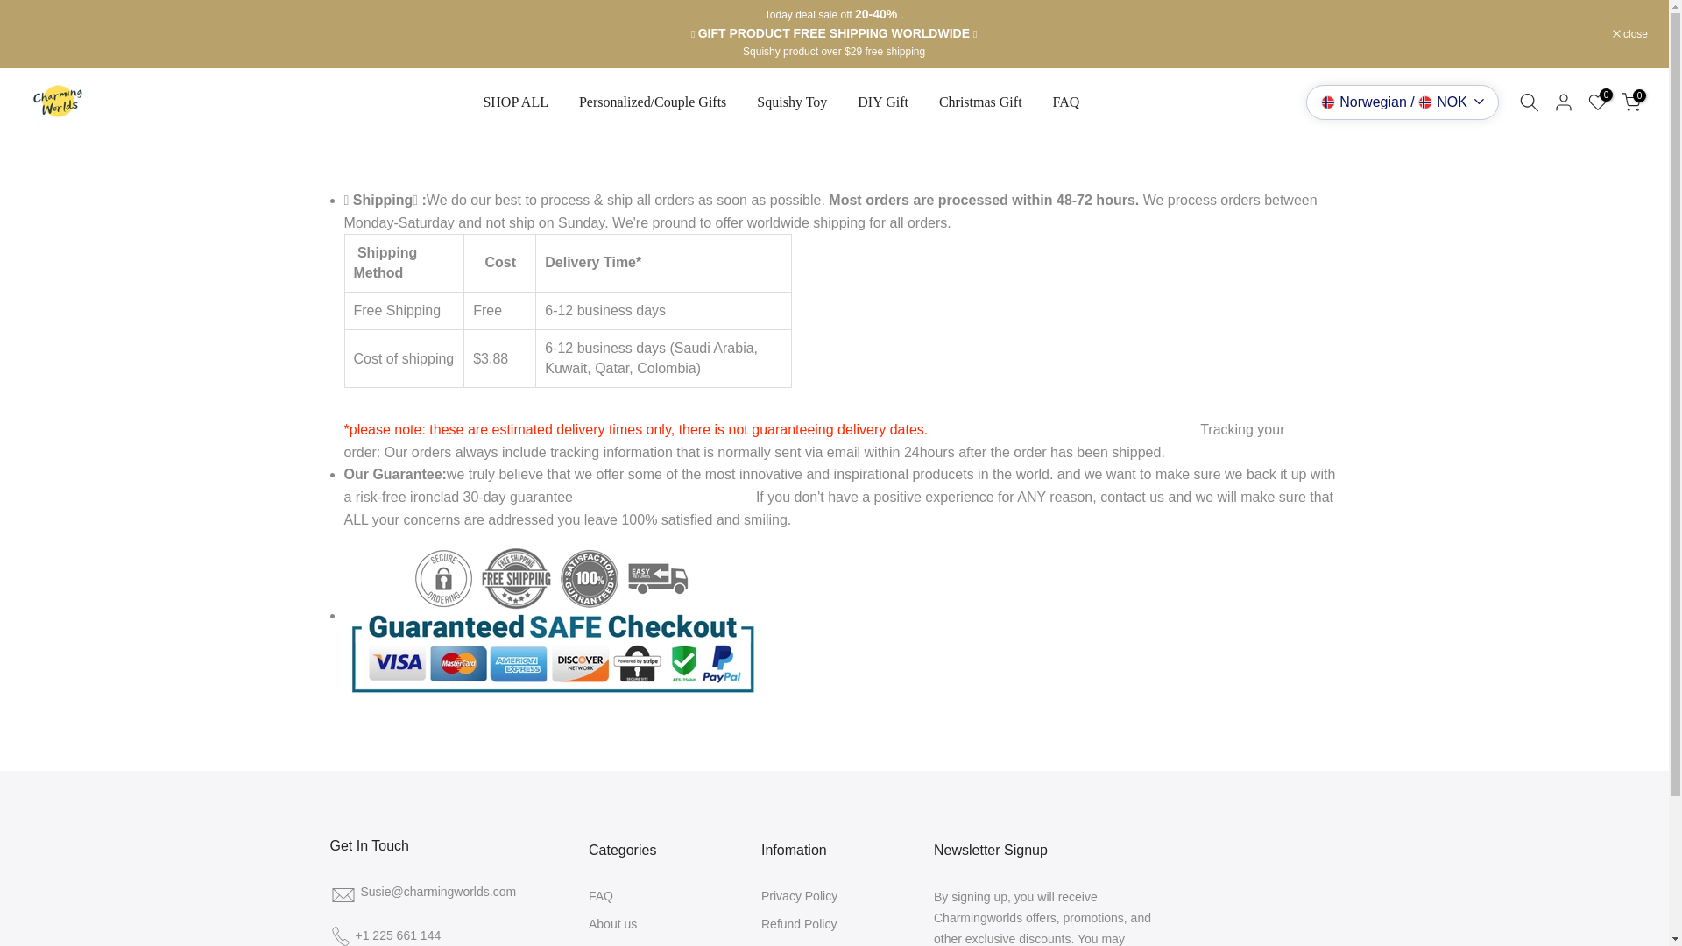 The height and width of the screenshot is (946, 1682). What do you see at coordinates (1631, 102) in the screenshot?
I see `0` at bounding box center [1631, 102].